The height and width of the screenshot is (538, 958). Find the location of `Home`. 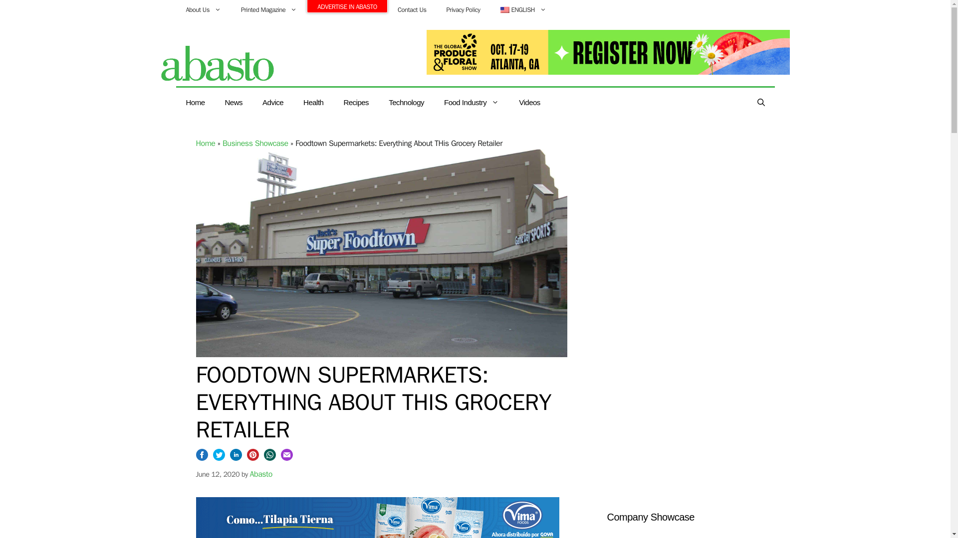

Home is located at coordinates (205, 143).